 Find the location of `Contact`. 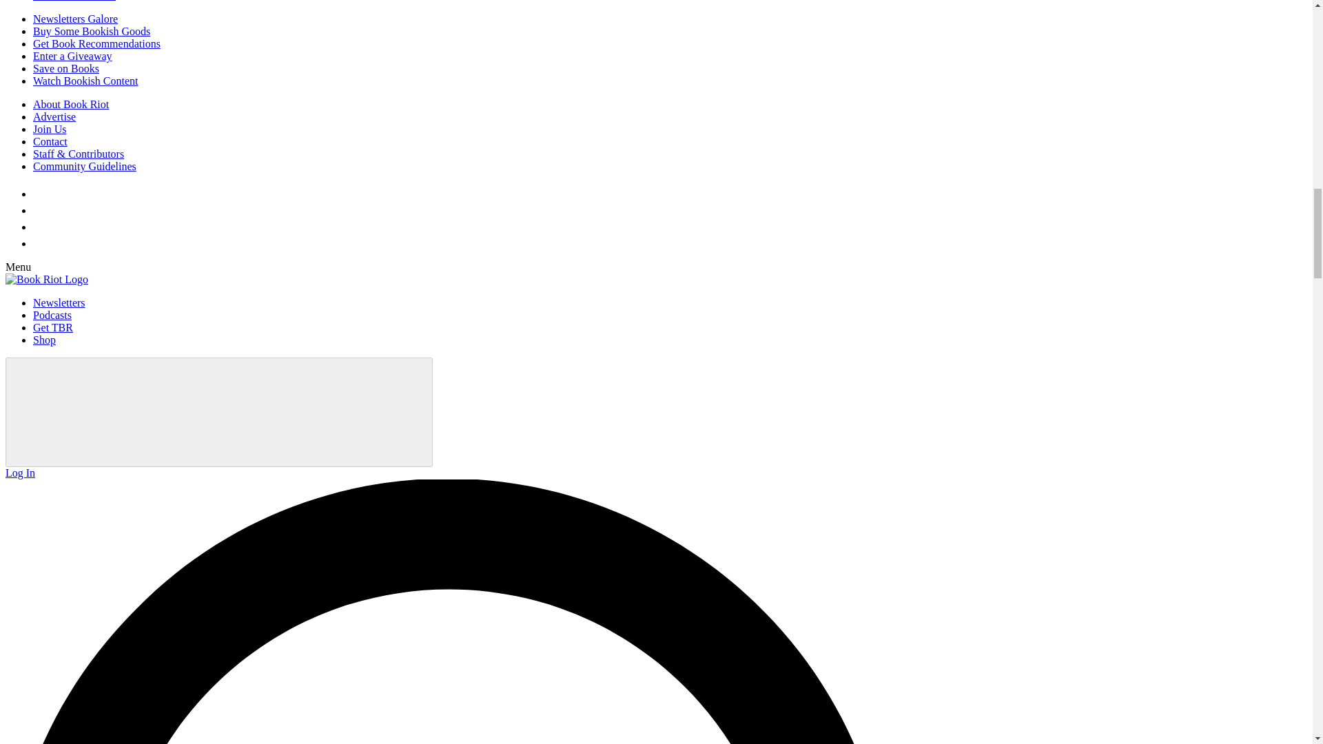

Contact is located at coordinates (50, 141).